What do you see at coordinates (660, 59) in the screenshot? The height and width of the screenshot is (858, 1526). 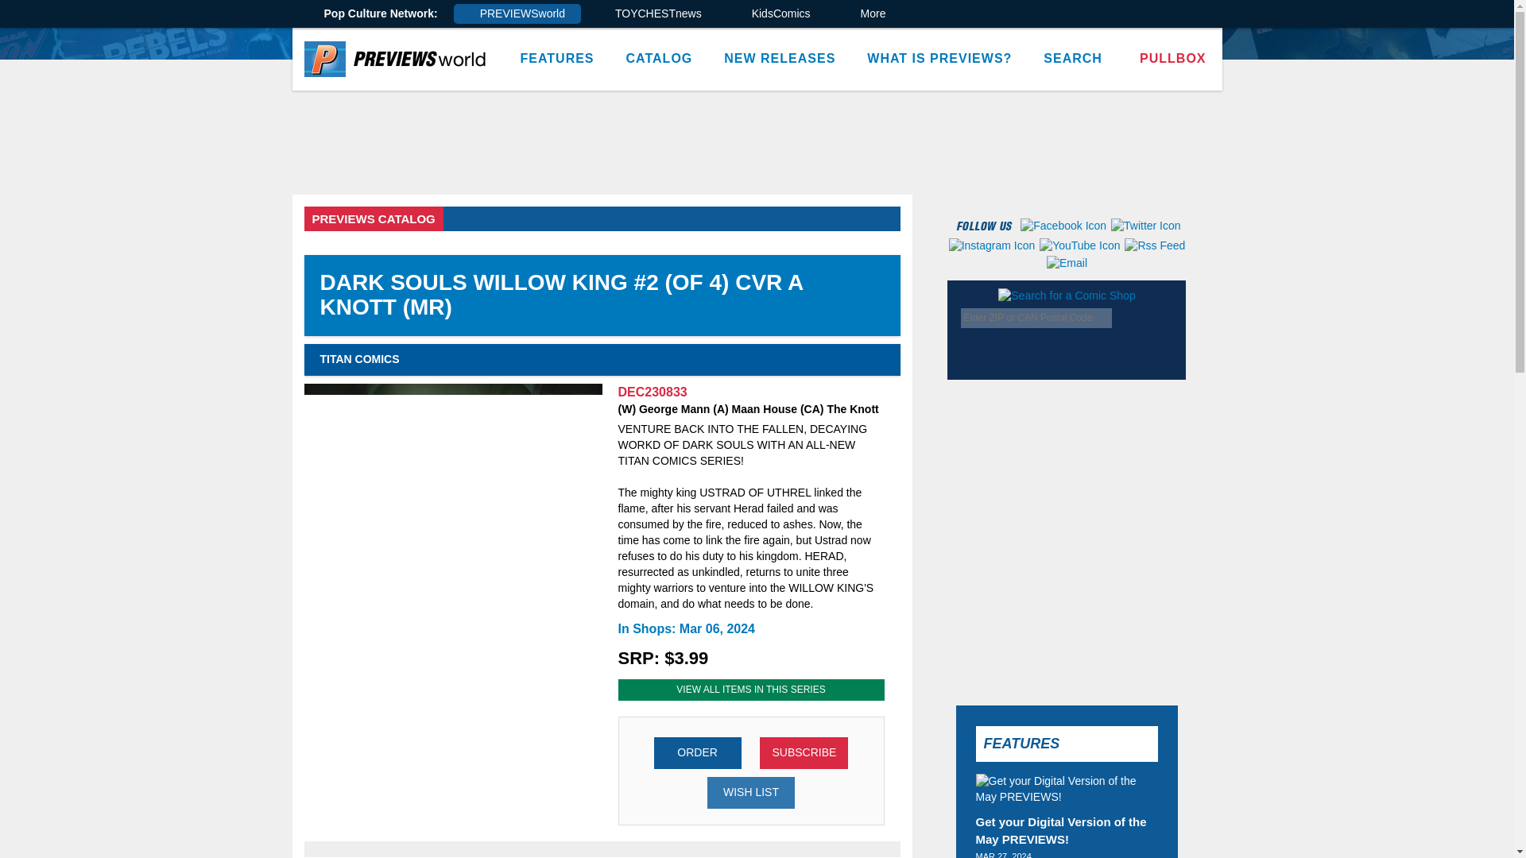 I see `CATALOG` at bounding box center [660, 59].